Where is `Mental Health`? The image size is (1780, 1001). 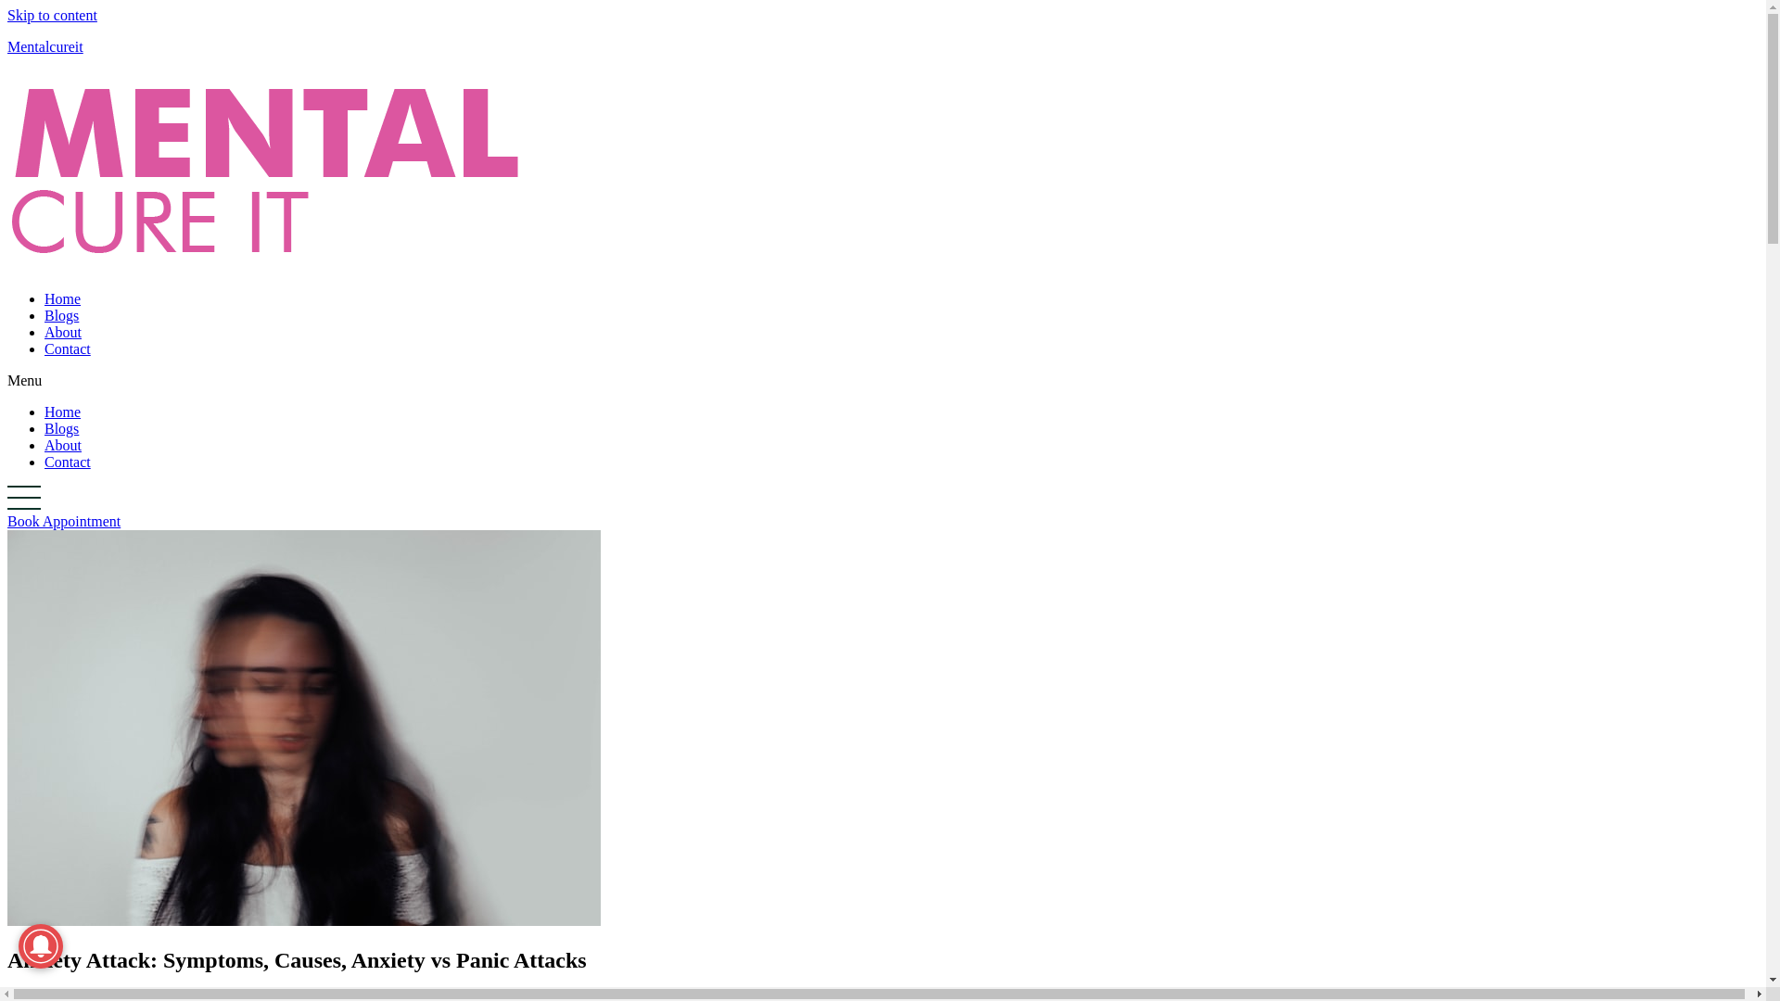
Mental Health is located at coordinates (171, 996).